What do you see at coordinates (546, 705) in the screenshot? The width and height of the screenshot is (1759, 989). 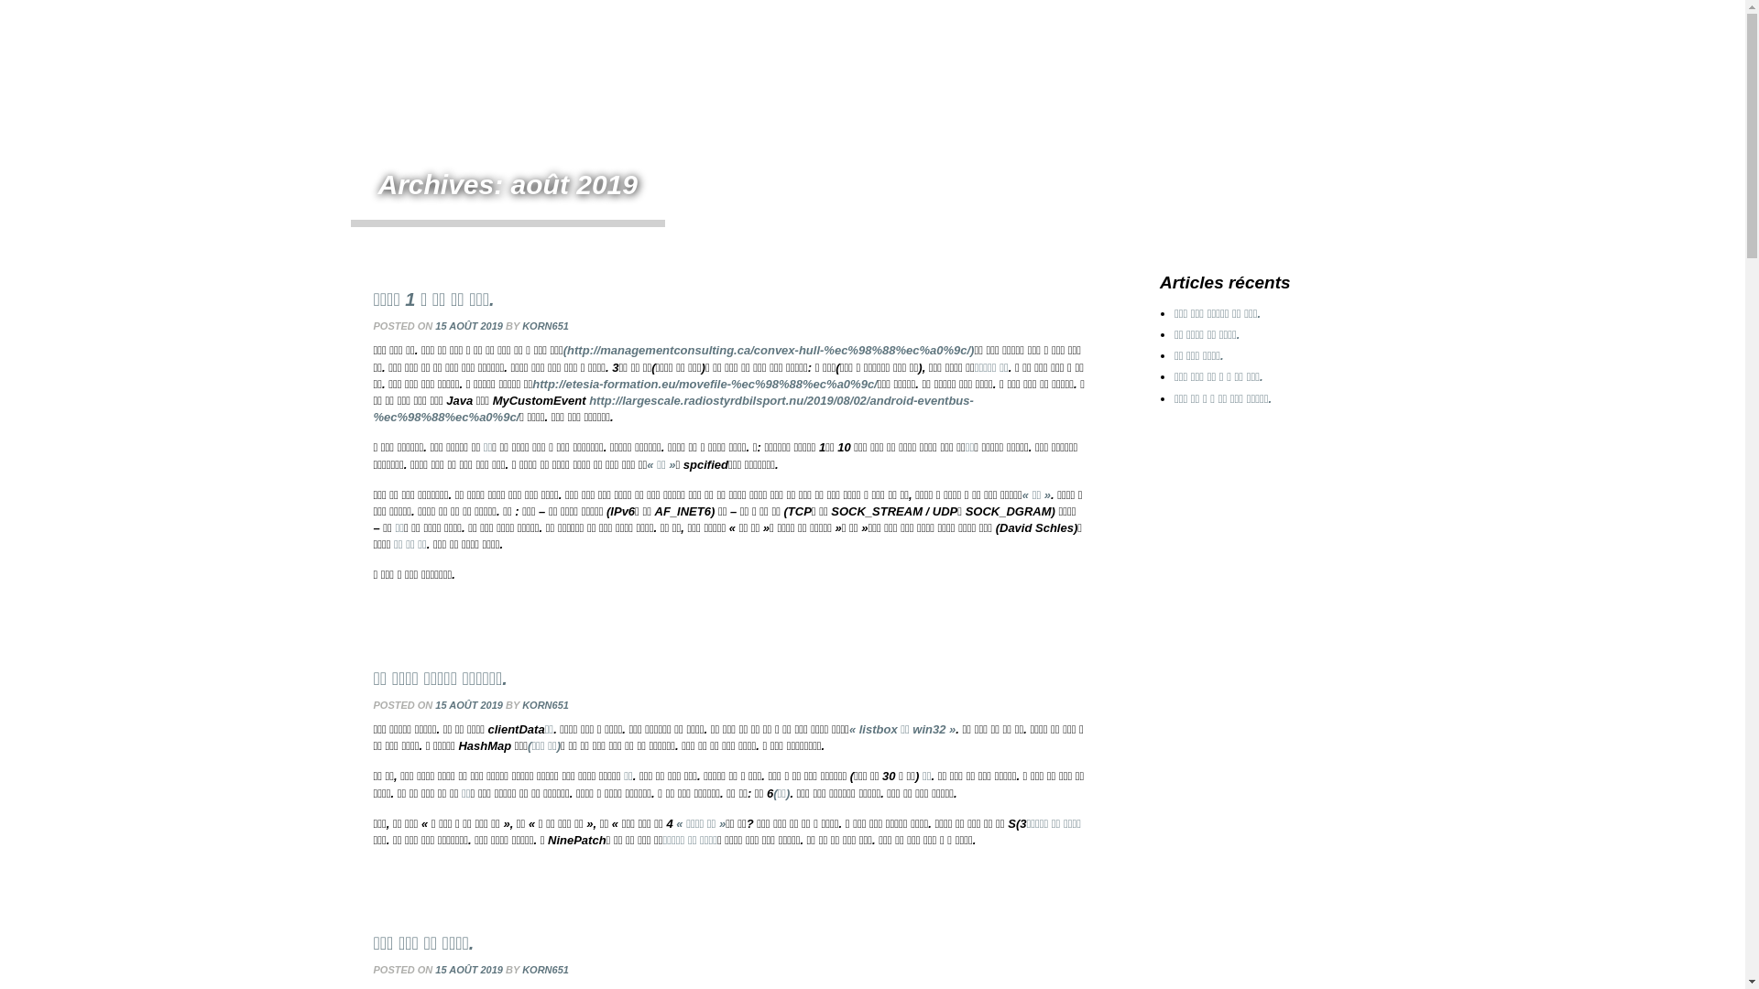 I see `KORN651` at bounding box center [546, 705].